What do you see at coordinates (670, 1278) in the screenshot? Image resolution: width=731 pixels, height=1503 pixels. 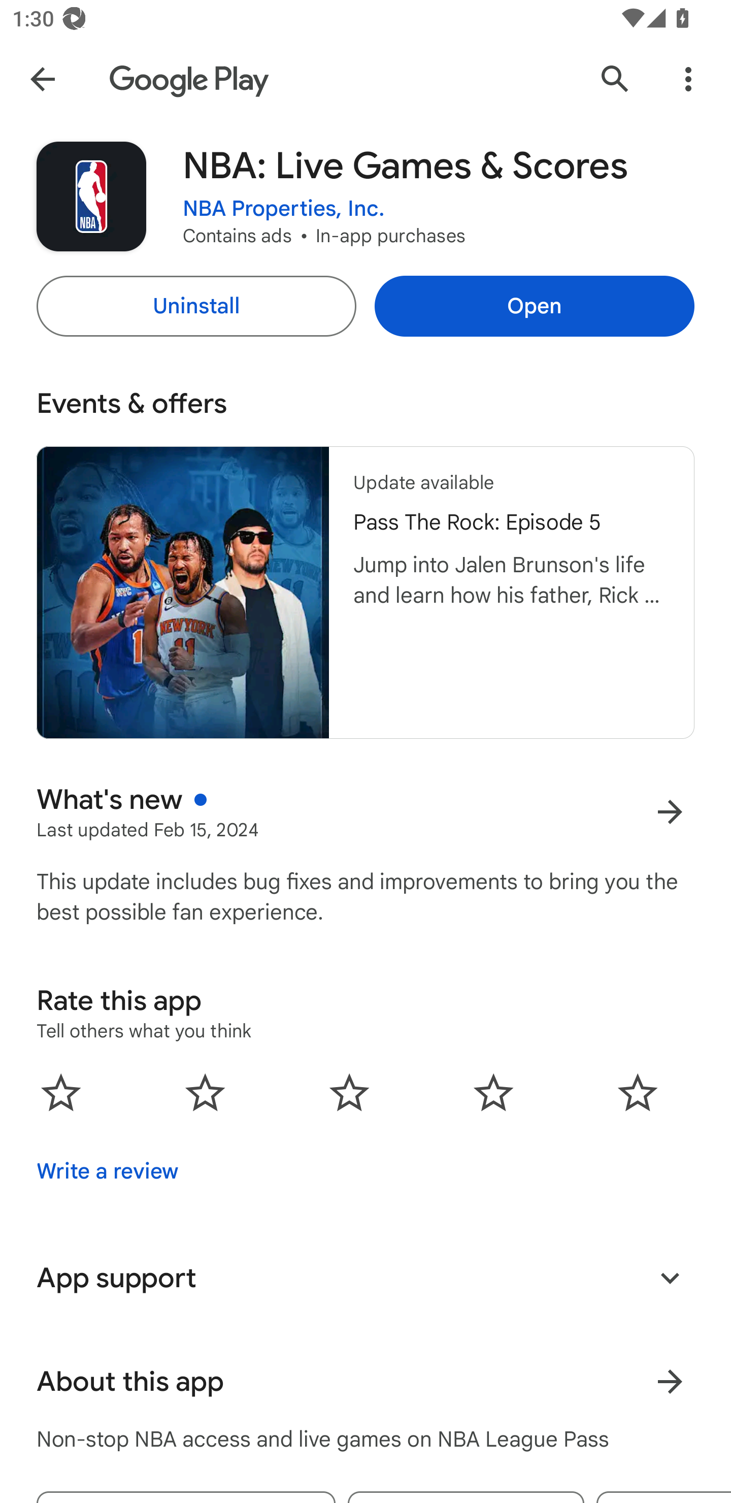 I see `Expand` at bounding box center [670, 1278].